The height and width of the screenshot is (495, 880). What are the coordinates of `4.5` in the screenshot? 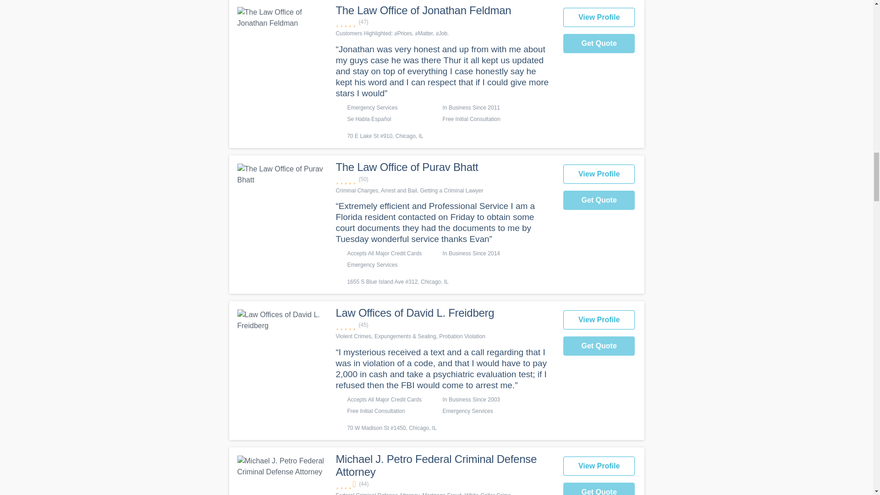 It's located at (444, 484).